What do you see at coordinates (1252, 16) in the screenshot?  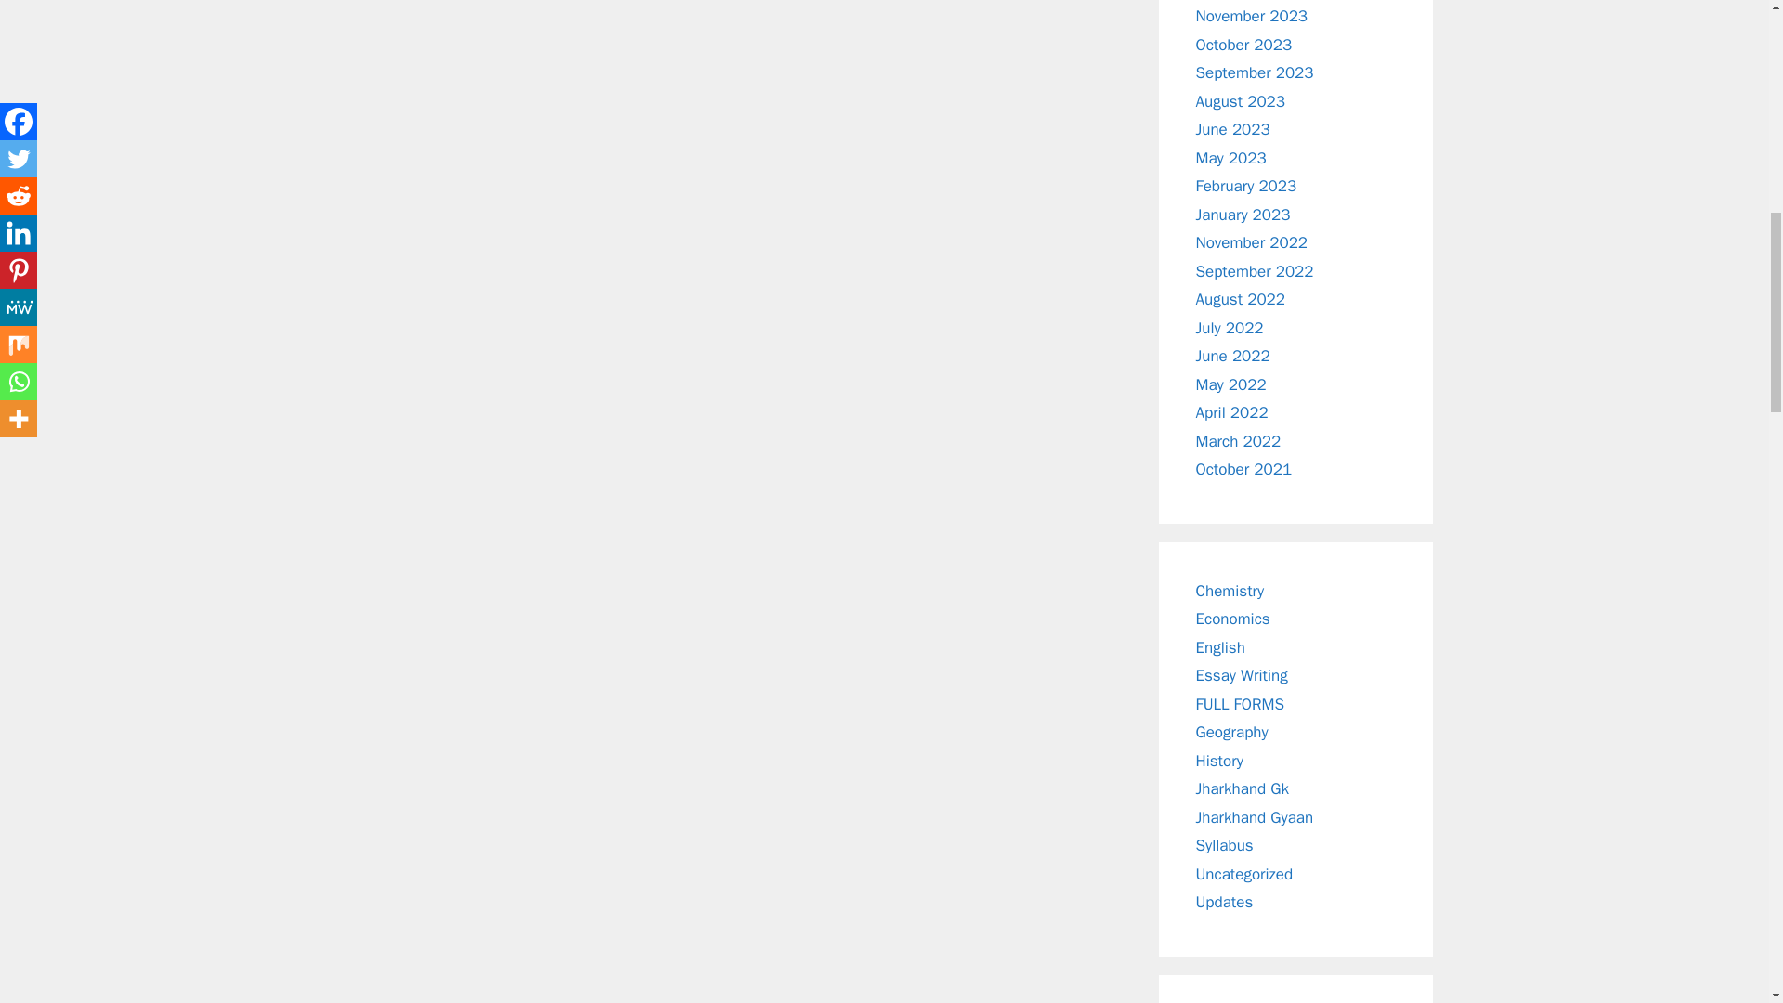 I see `November 2023` at bounding box center [1252, 16].